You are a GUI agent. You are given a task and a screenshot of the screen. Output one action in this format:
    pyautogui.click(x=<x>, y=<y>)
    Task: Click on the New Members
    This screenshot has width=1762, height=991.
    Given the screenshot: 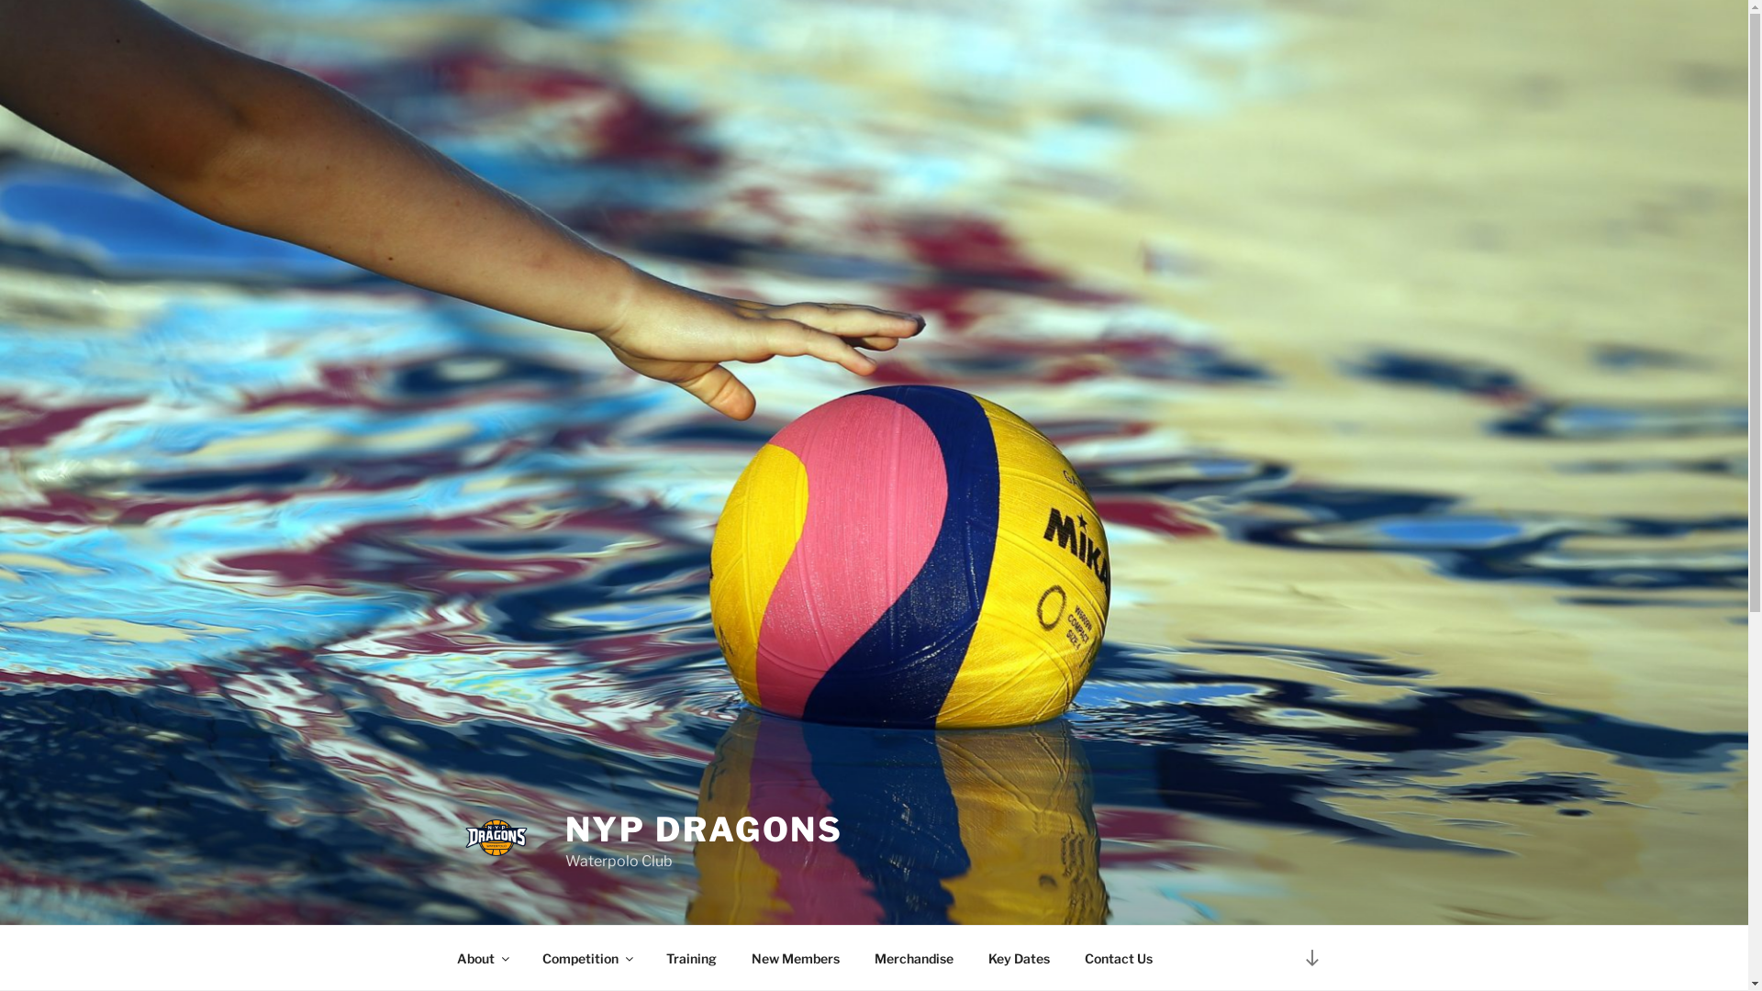 What is the action you would take?
    pyautogui.click(x=797, y=958)
    